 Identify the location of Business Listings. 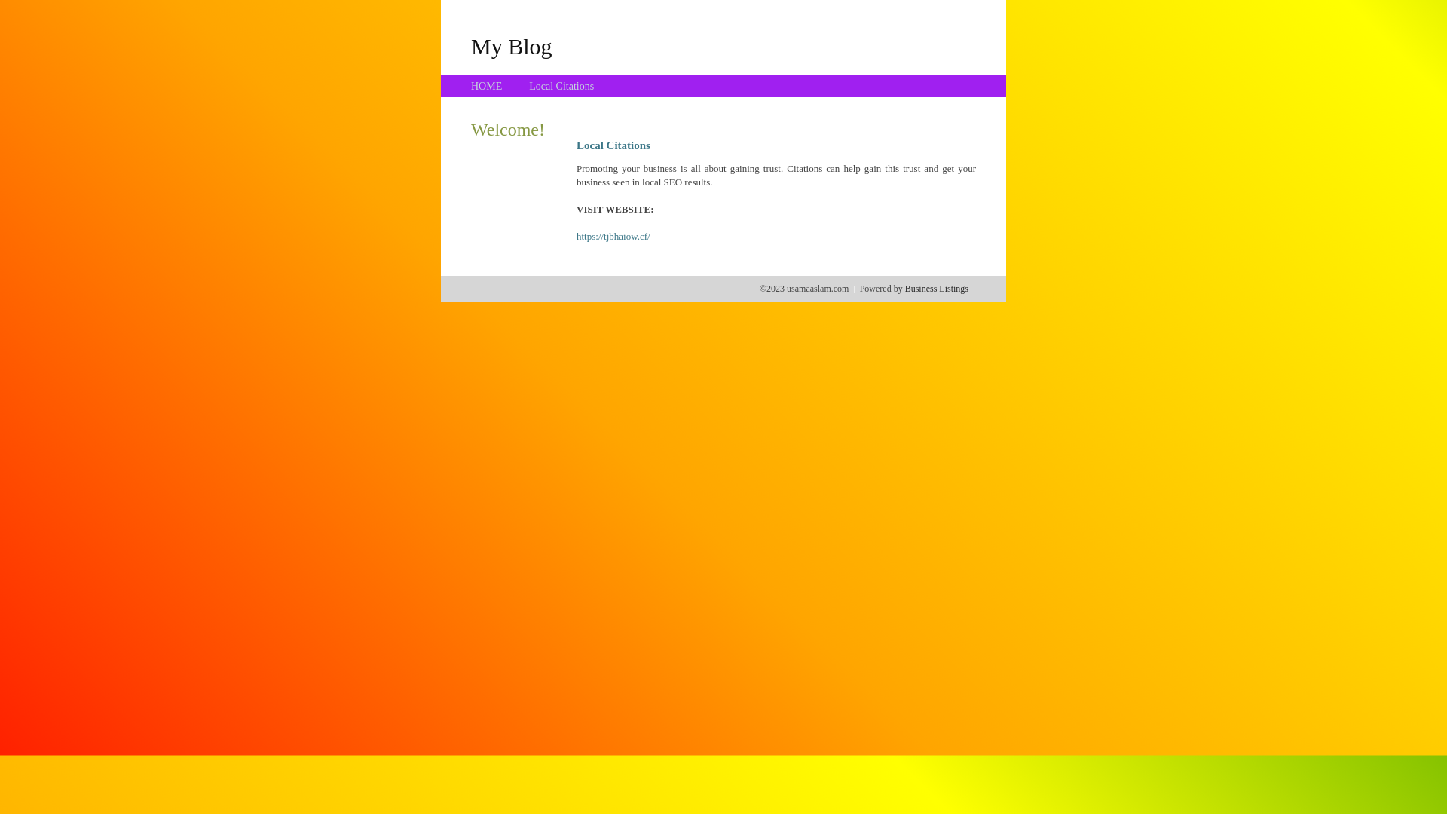
(937, 289).